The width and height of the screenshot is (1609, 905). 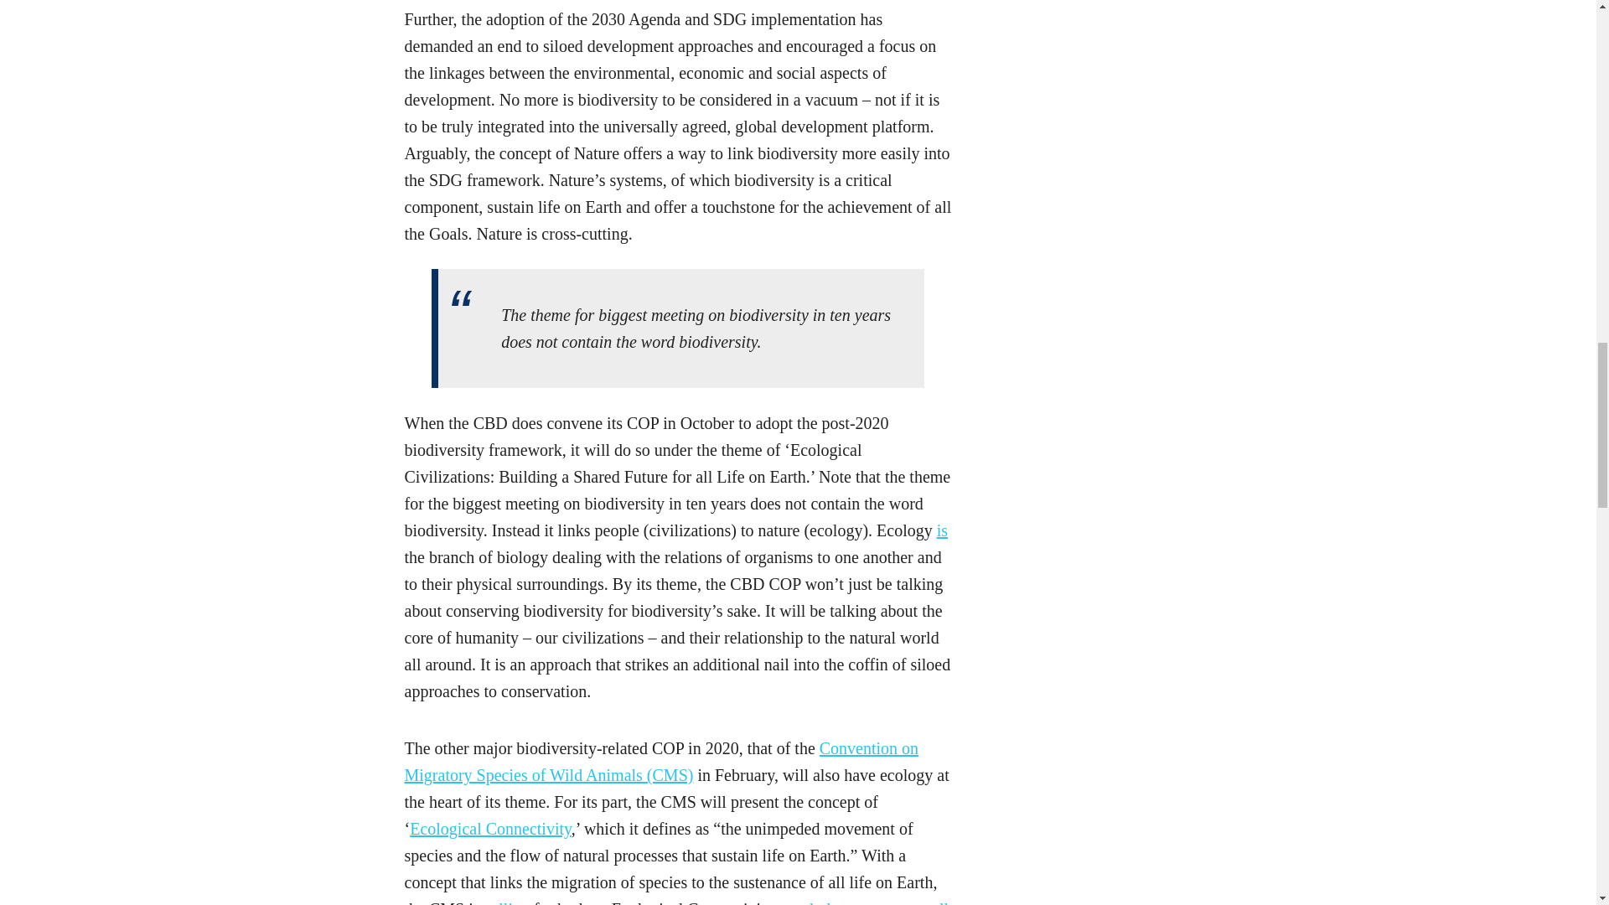 What do you see at coordinates (490, 829) in the screenshot?
I see `Ecological Connectivity` at bounding box center [490, 829].